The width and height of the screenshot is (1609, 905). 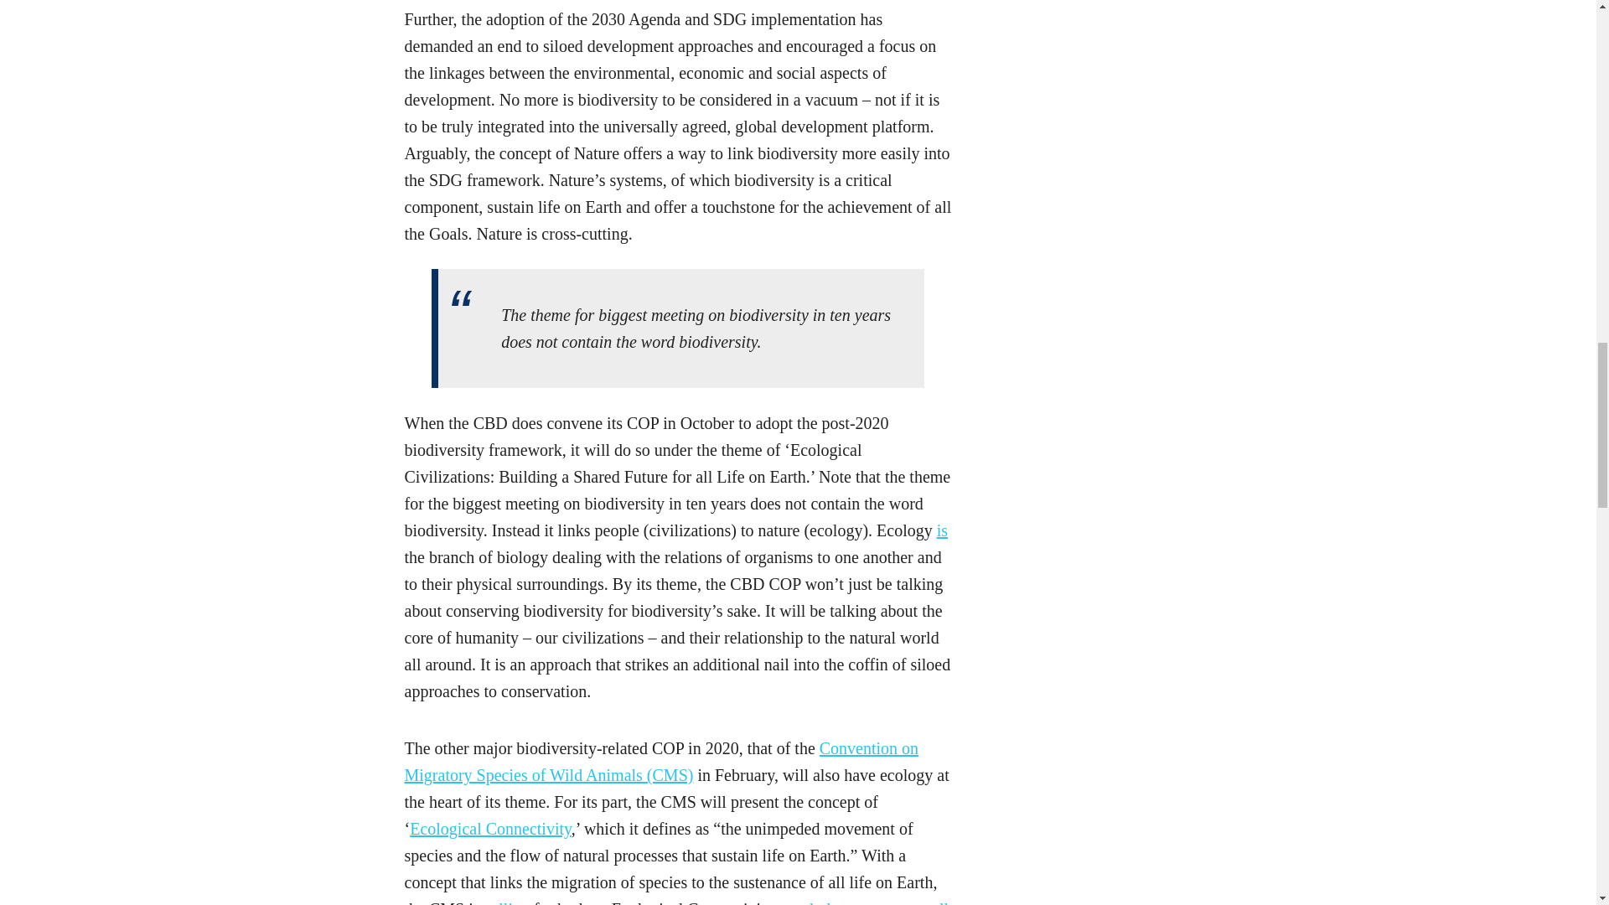 What do you see at coordinates (490, 829) in the screenshot?
I see `Ecological Connectivity` at bounding box center [490, 829].